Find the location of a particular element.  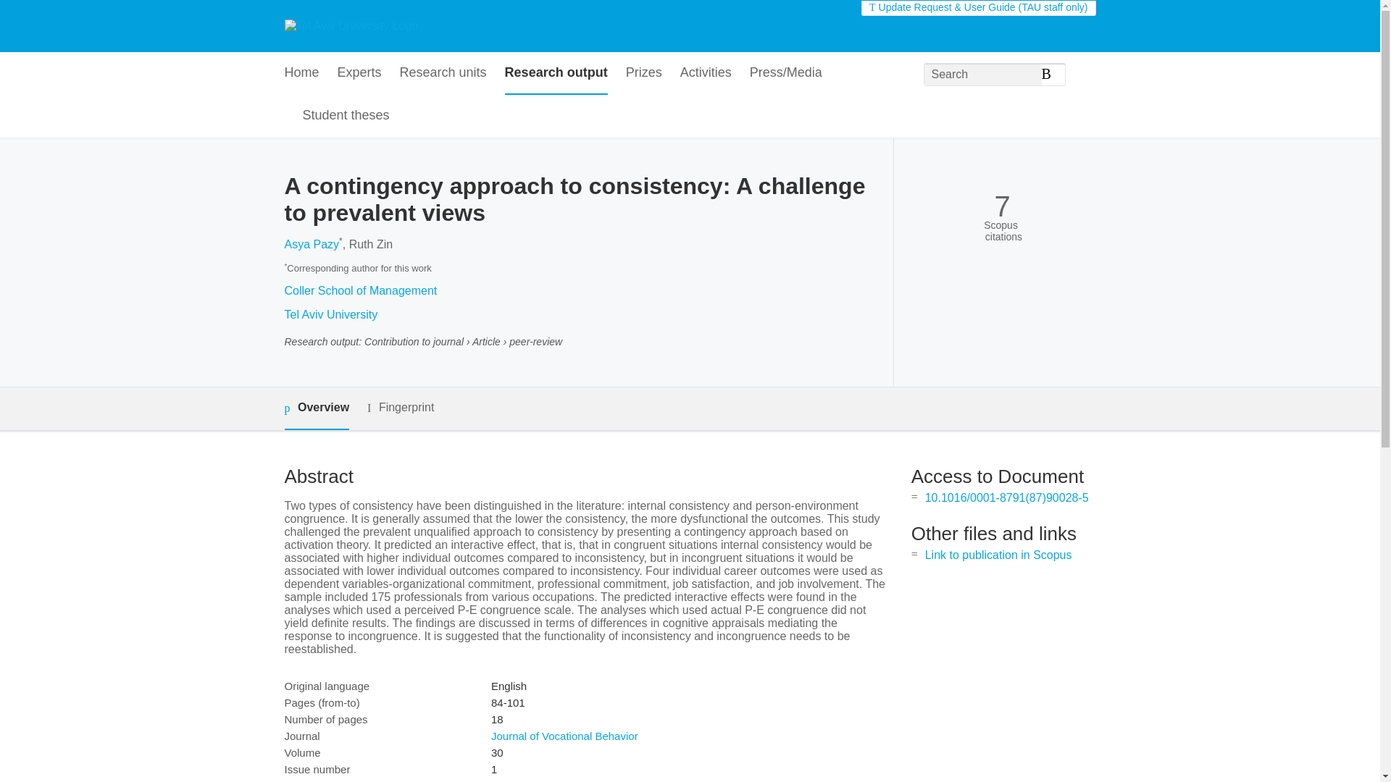

Asya Pazy is located at coordinates (312, 244).